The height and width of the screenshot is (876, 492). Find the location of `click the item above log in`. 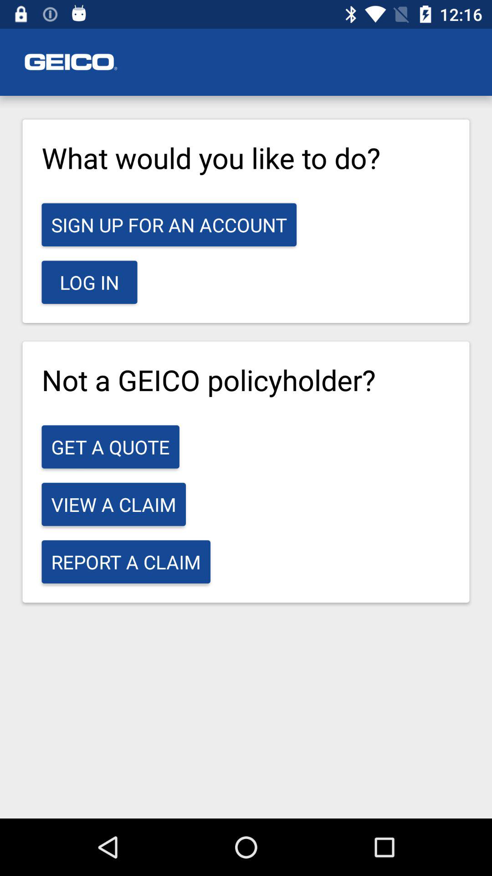

click the item above log in is located at coordinates (169, 224).